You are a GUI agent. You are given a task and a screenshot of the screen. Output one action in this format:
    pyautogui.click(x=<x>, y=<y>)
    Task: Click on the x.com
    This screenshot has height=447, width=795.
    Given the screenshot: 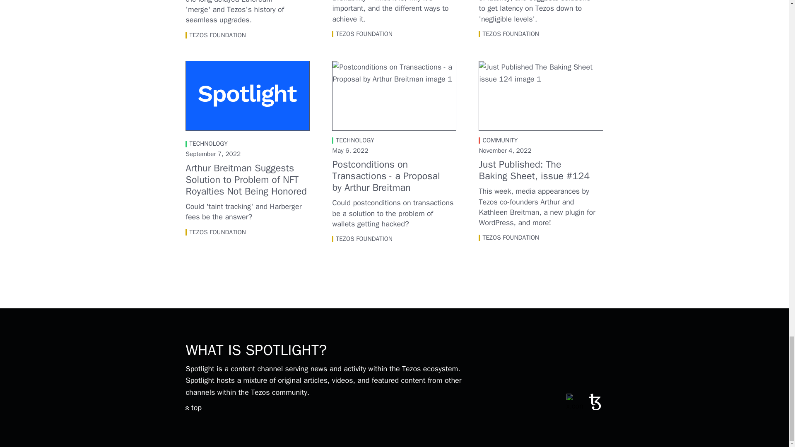 What is the action you would take?
    pyautogui.click(x=574, y=402)
    